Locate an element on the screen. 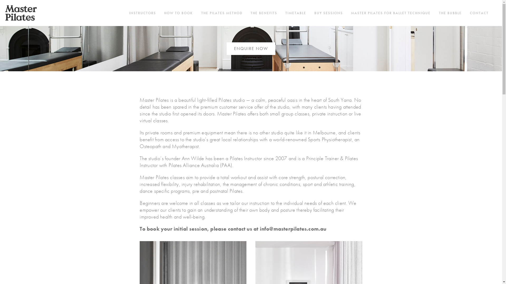 This screenshot has width=506, height=284. MASTER PILATES FOR BALLET TECHNIQUE is located at coordinates (391, 13).